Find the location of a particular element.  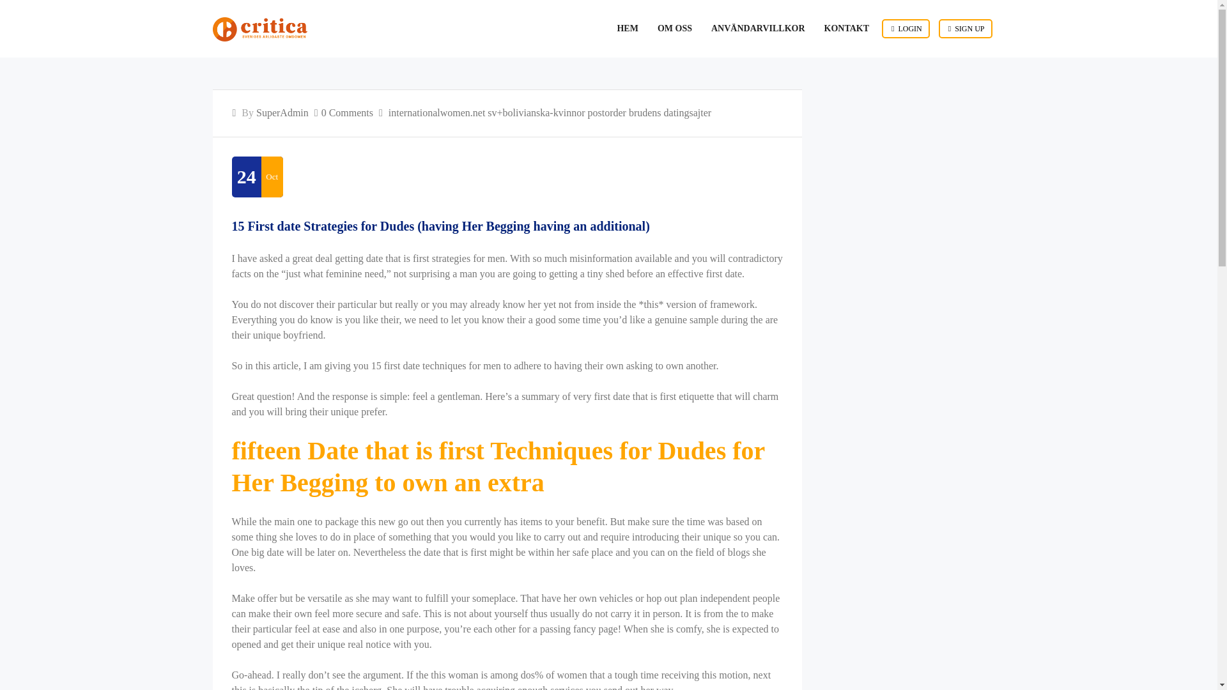

24 is located at coordinates (247, 176).